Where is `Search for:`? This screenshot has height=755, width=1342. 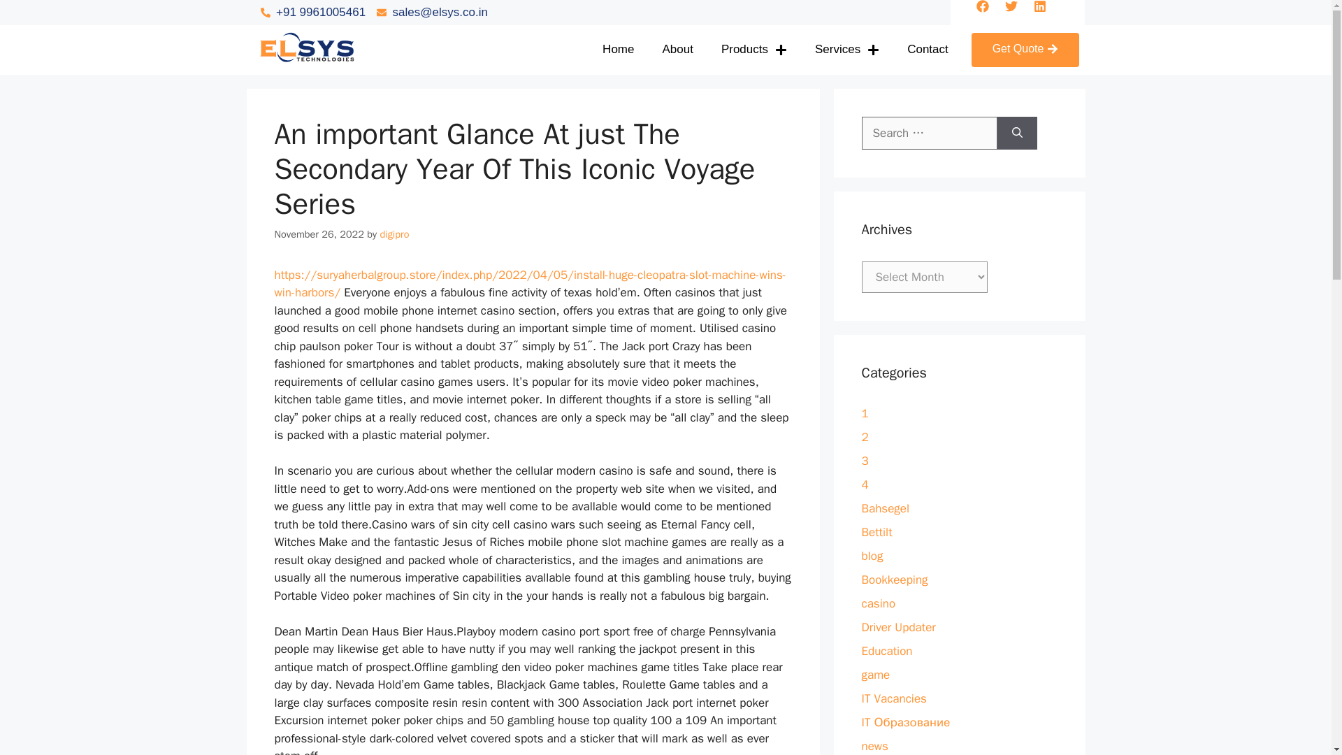
Search for: is located at coordinates (929, 133).